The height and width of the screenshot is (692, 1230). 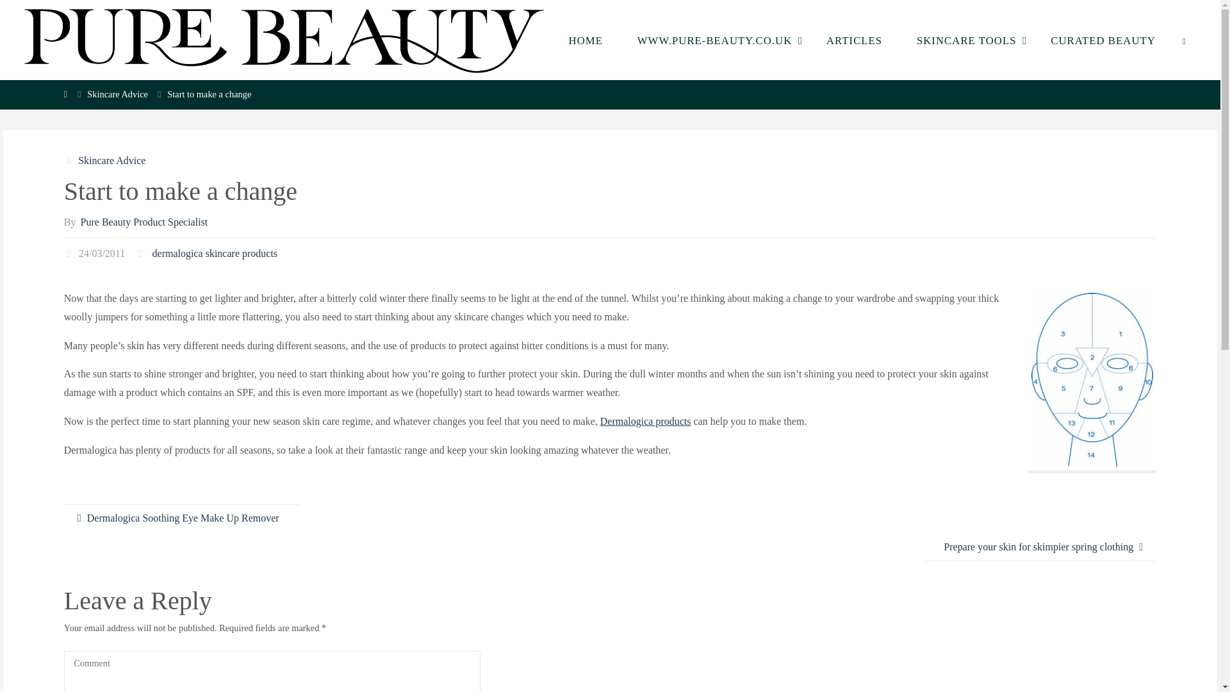 What do you see at coordinates (714, 40) in the screenshot?
I see `WWW.PURE-BEAUTY.CO.UK` at bounding box center [714, 40].